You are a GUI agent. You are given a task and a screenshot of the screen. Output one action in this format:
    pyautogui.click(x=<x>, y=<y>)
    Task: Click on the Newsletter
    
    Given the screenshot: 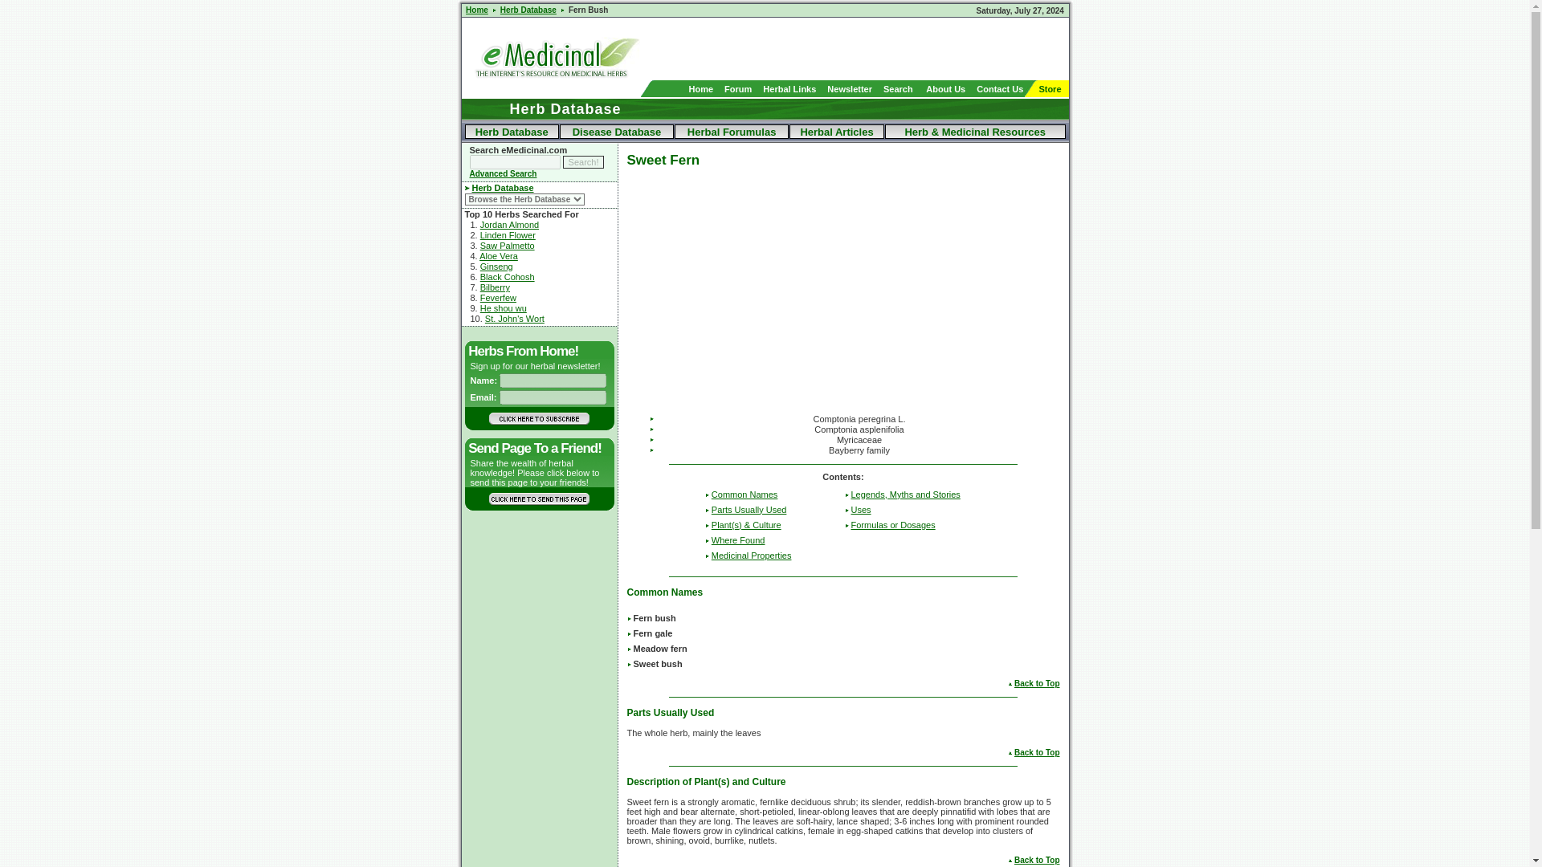 What is the action you would take?
    pyautogui.click(x=850, y=88)
    